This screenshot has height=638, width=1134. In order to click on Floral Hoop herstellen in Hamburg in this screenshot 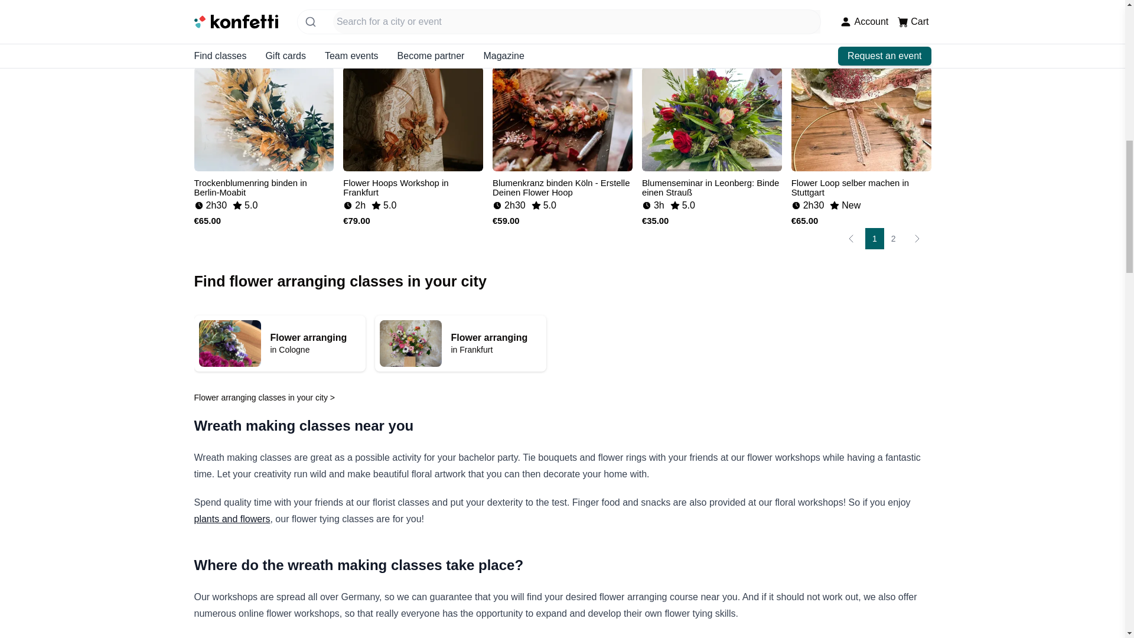, I will do `click(712, 14)`.